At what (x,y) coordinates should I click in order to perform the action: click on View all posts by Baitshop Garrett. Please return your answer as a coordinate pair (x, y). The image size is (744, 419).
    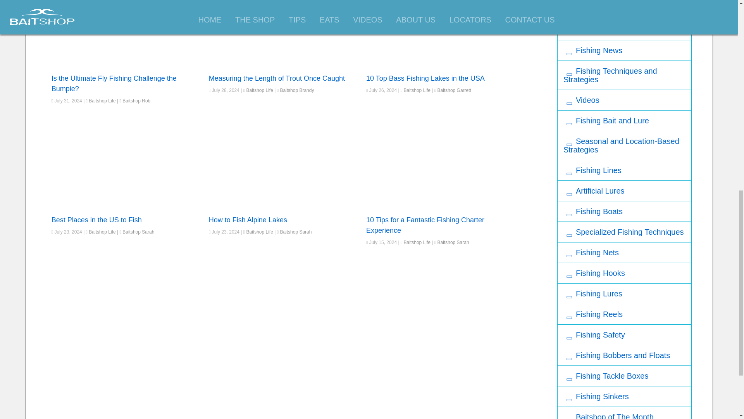
    Looking at the image, I should click on (454, 90).